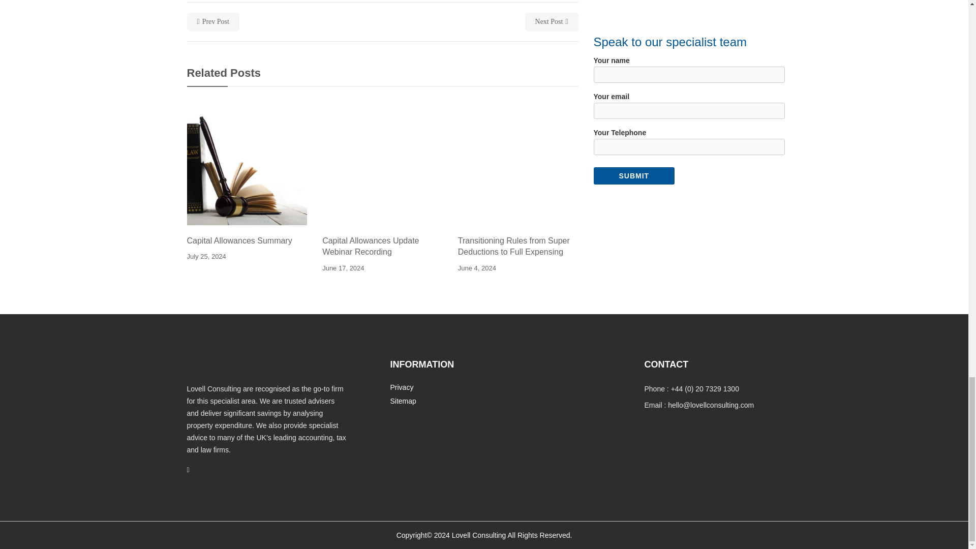 The width and height of the screenshot is (976, 549). Describe the element at coordinates (401, 387) in the screenshot. I see `Privacy` at that location.